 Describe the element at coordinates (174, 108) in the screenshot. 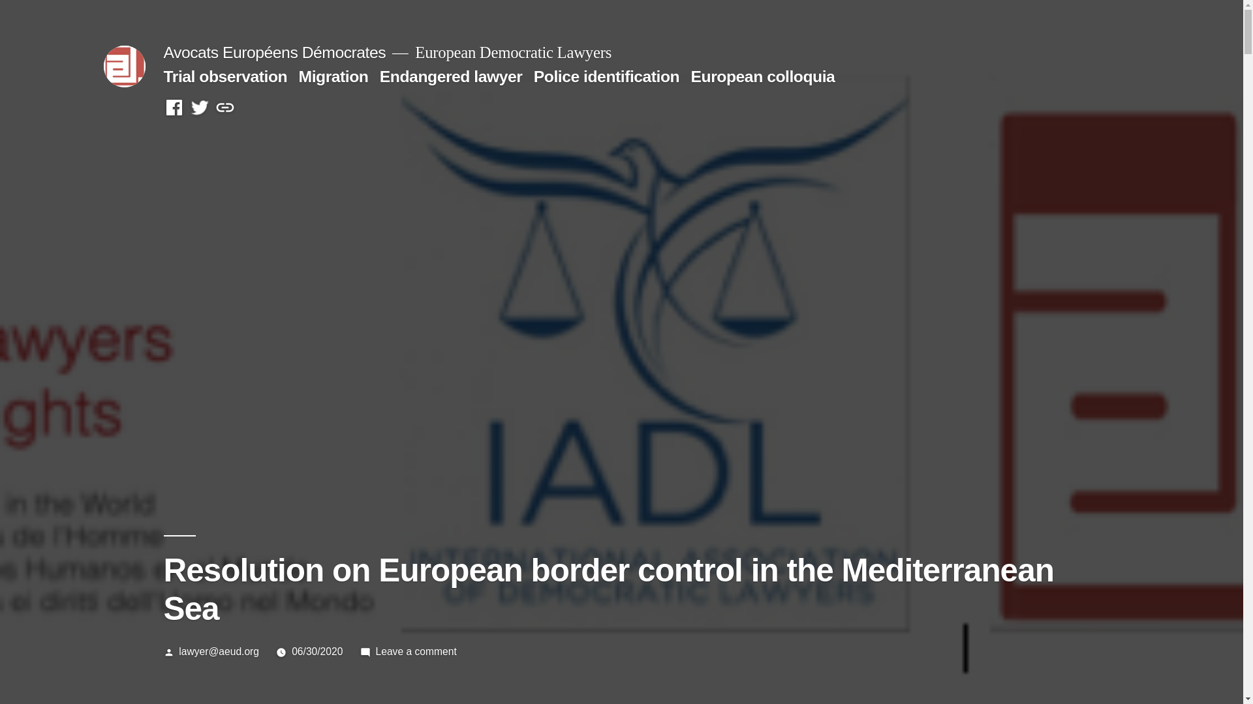

I see `facebook` at that location.